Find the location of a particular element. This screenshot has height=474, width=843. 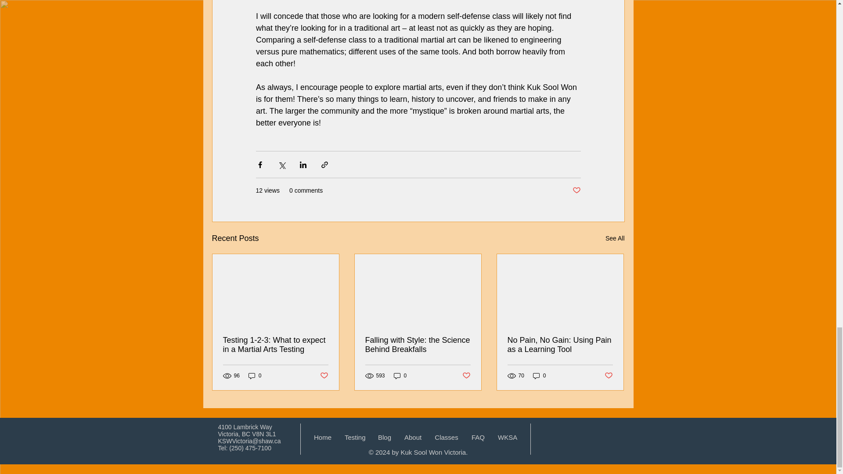

Post not marked as liked is located at coordinates (576, 190).